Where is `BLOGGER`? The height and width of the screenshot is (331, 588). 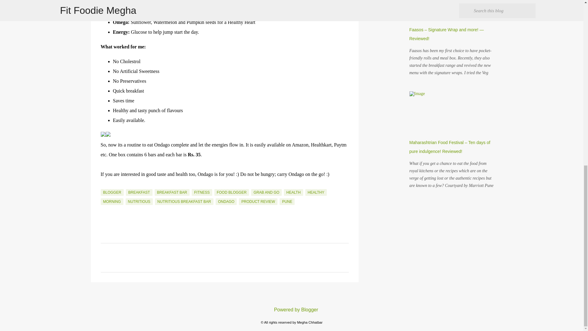
BLOGGER is located at coordinates (112, 192).